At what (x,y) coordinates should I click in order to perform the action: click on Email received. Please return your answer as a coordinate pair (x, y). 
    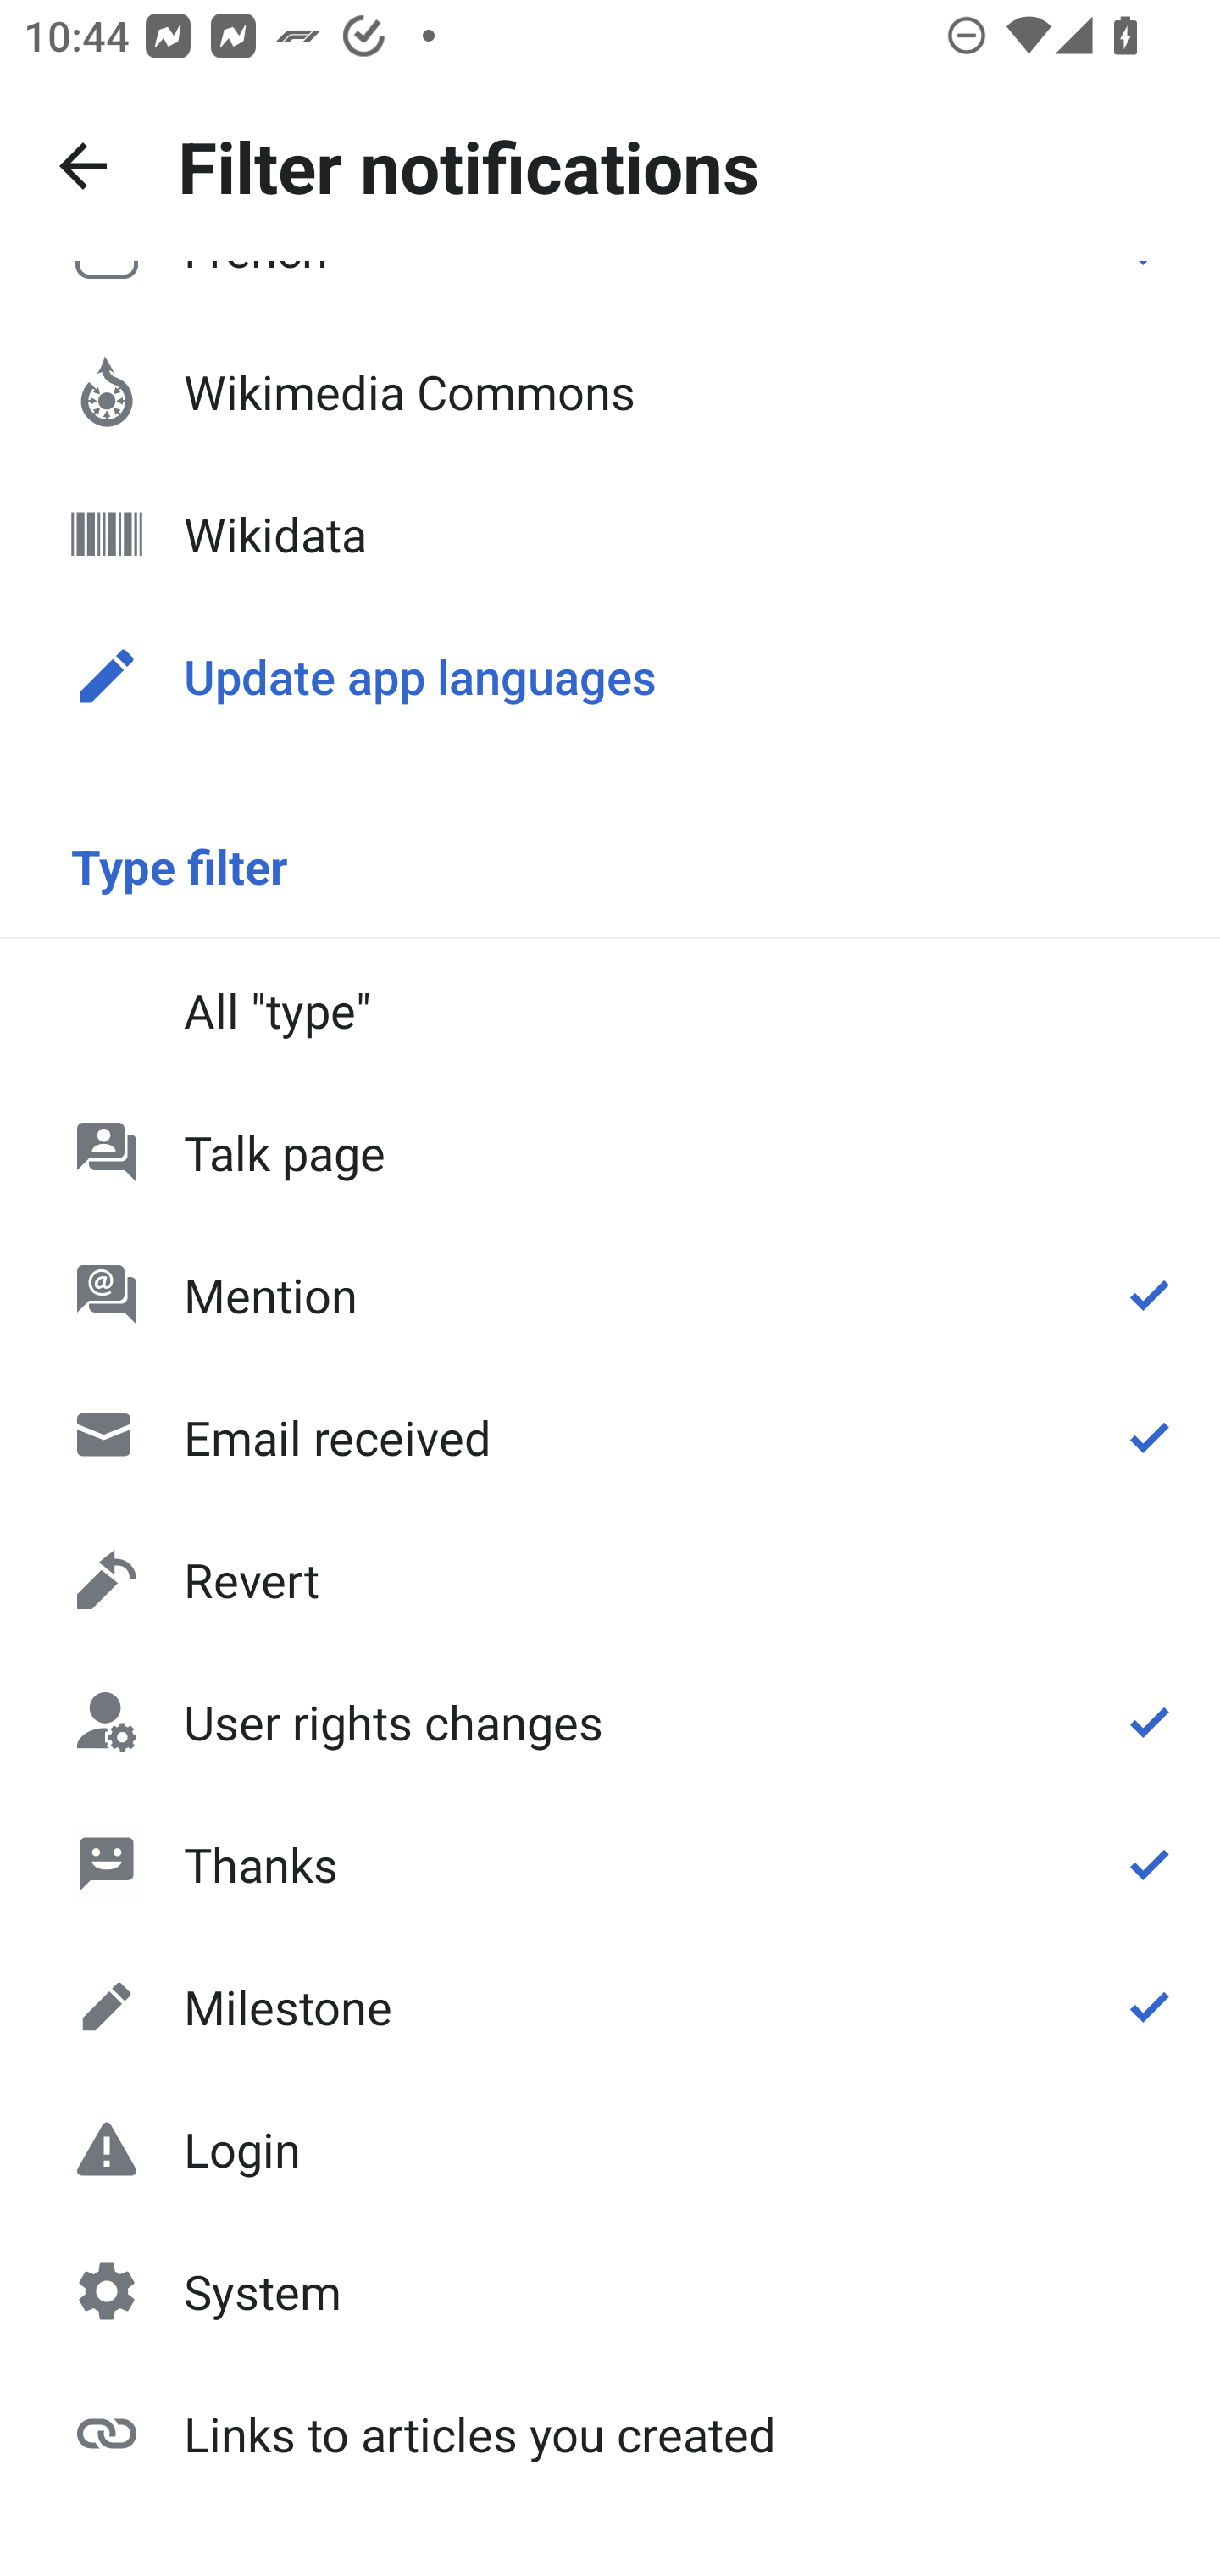
    Looking at the image, I should click on (610, 1437).